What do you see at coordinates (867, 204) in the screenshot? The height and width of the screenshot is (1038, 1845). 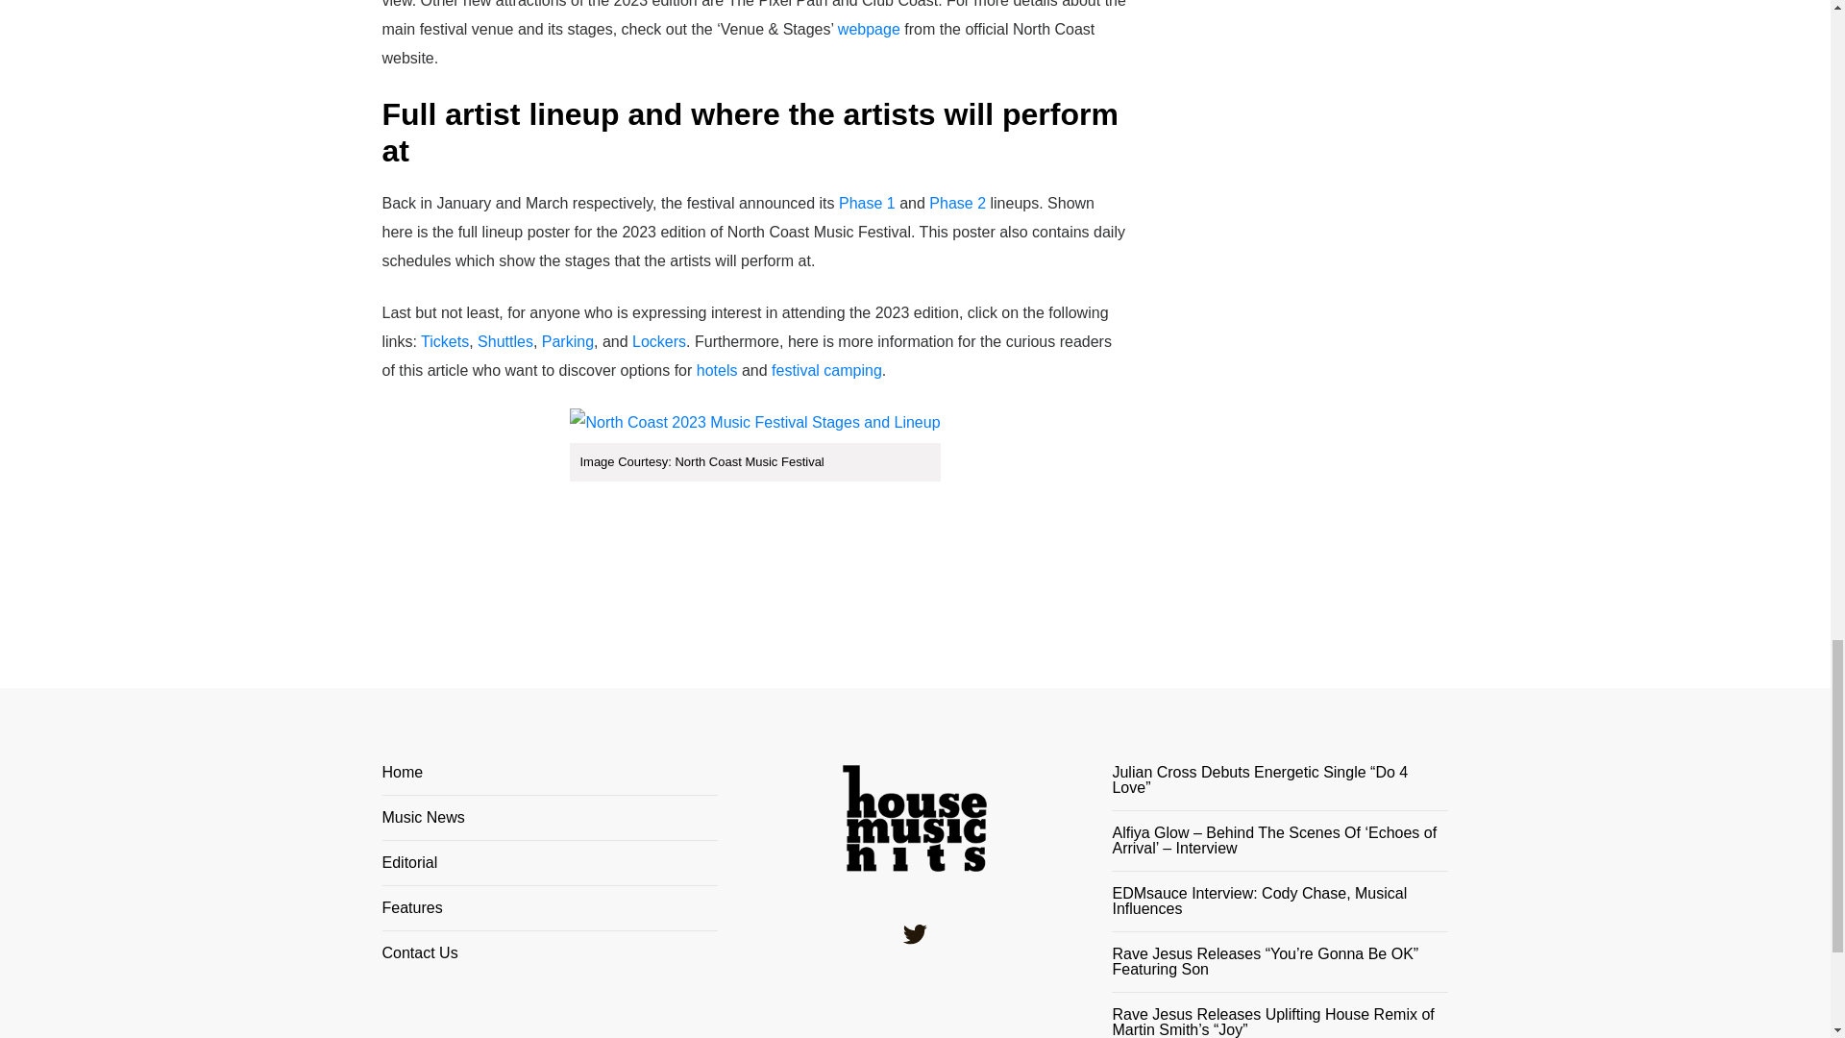 I see `Phase 1` at bounding box center [867, 204].